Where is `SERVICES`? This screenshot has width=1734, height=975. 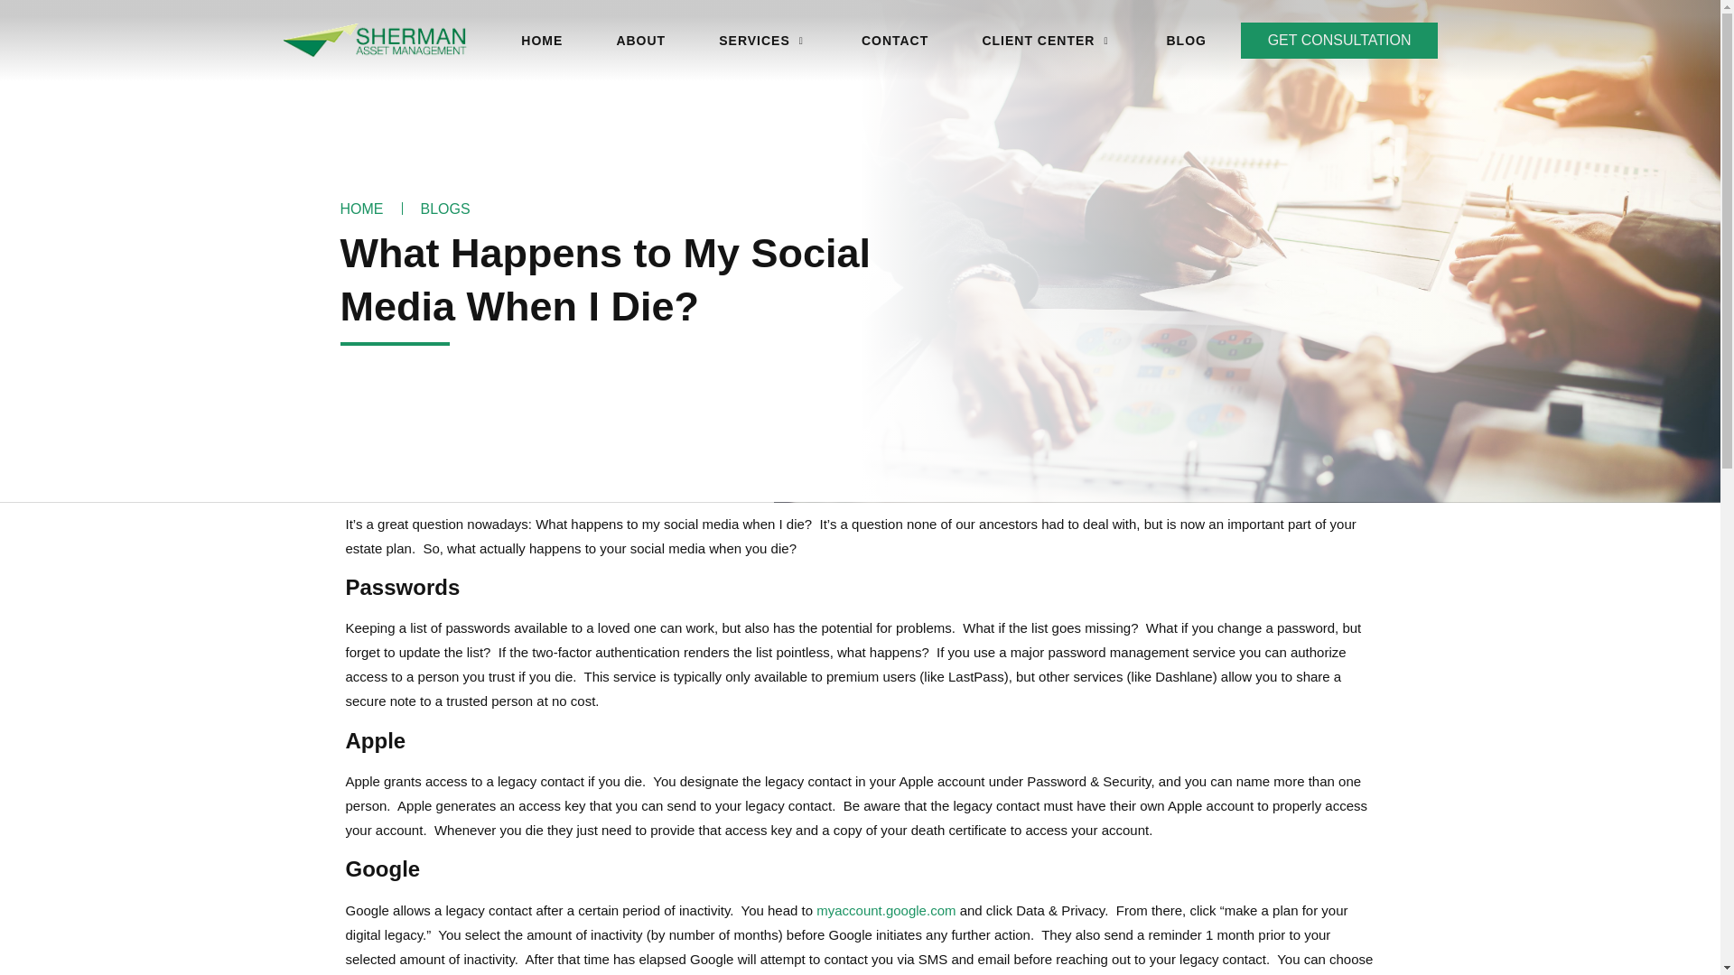
SERVICES is located at coordinates (763, 40).